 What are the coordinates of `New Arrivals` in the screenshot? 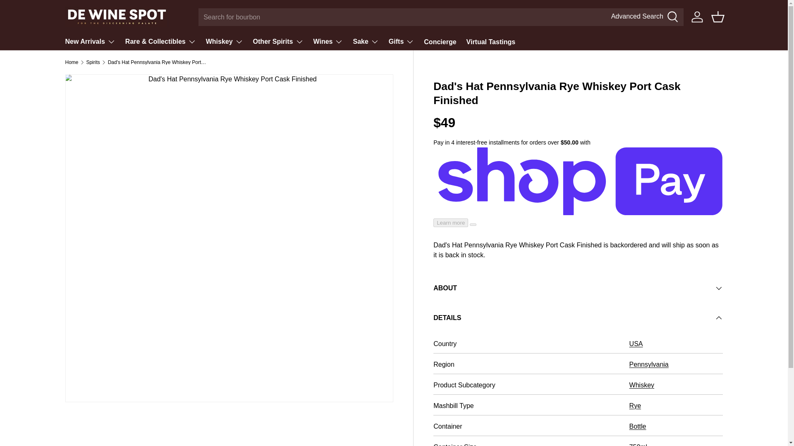 It's located at (90, 41).